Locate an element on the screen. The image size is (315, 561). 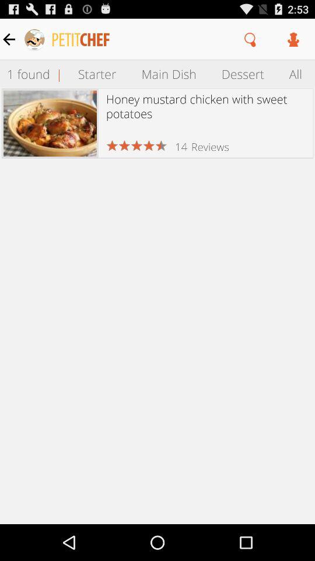
press the icon below honey mustard chicken item is located at coordinates (181, 146).